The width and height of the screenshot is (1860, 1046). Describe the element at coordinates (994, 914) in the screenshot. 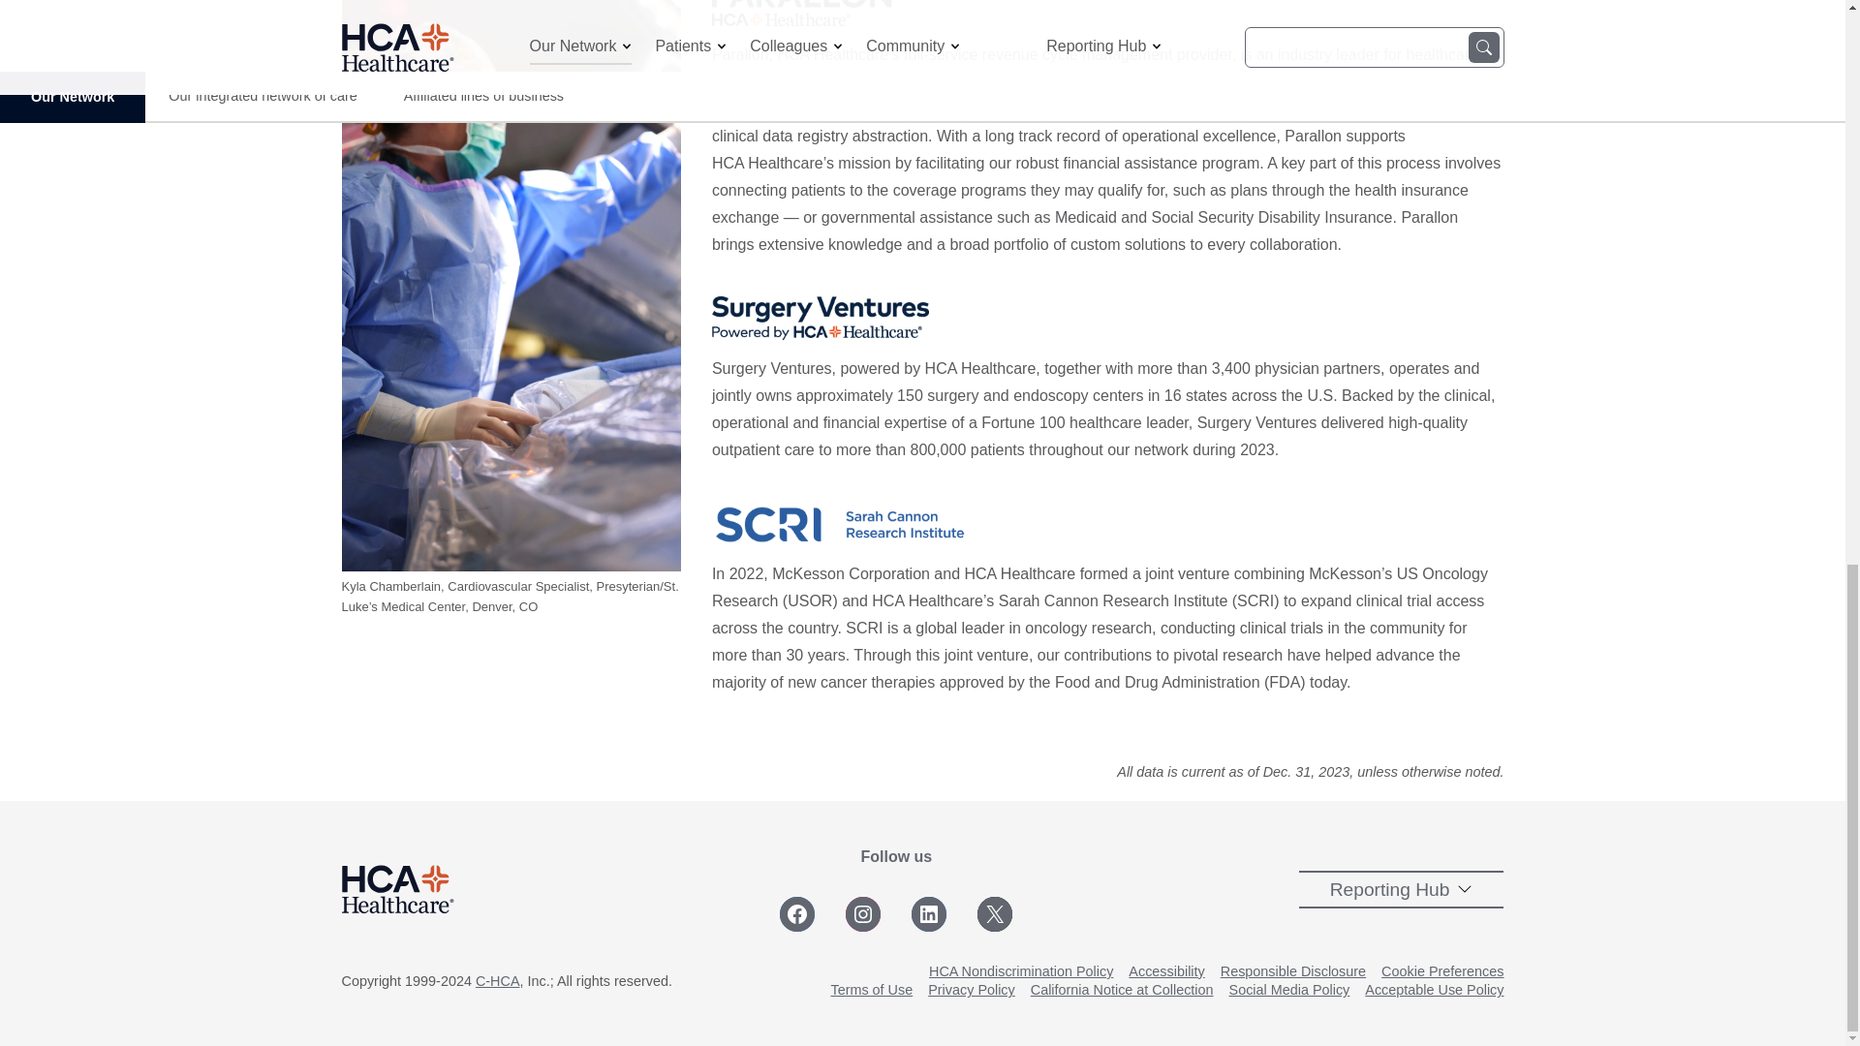

I see `X` at that location.